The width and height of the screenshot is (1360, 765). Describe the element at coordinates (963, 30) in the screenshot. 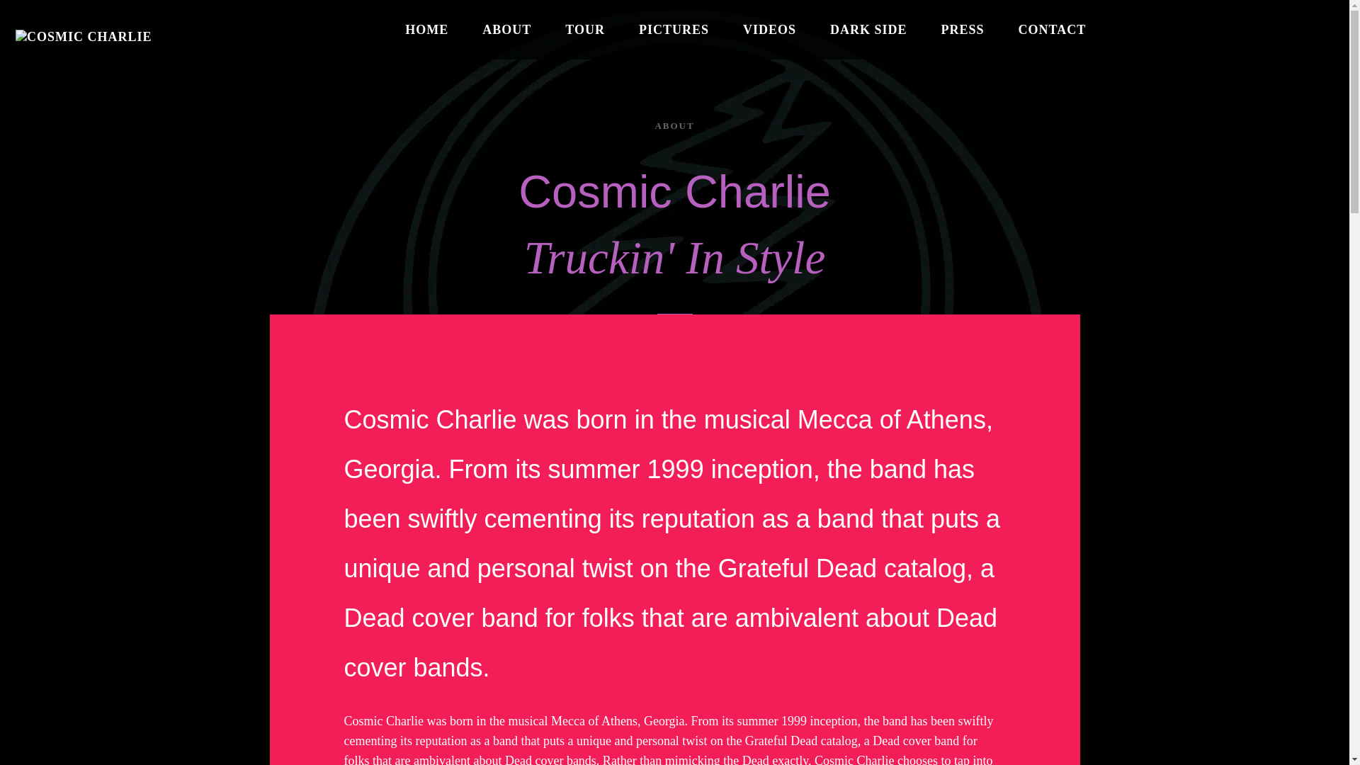

I see `PRESS` at that location.